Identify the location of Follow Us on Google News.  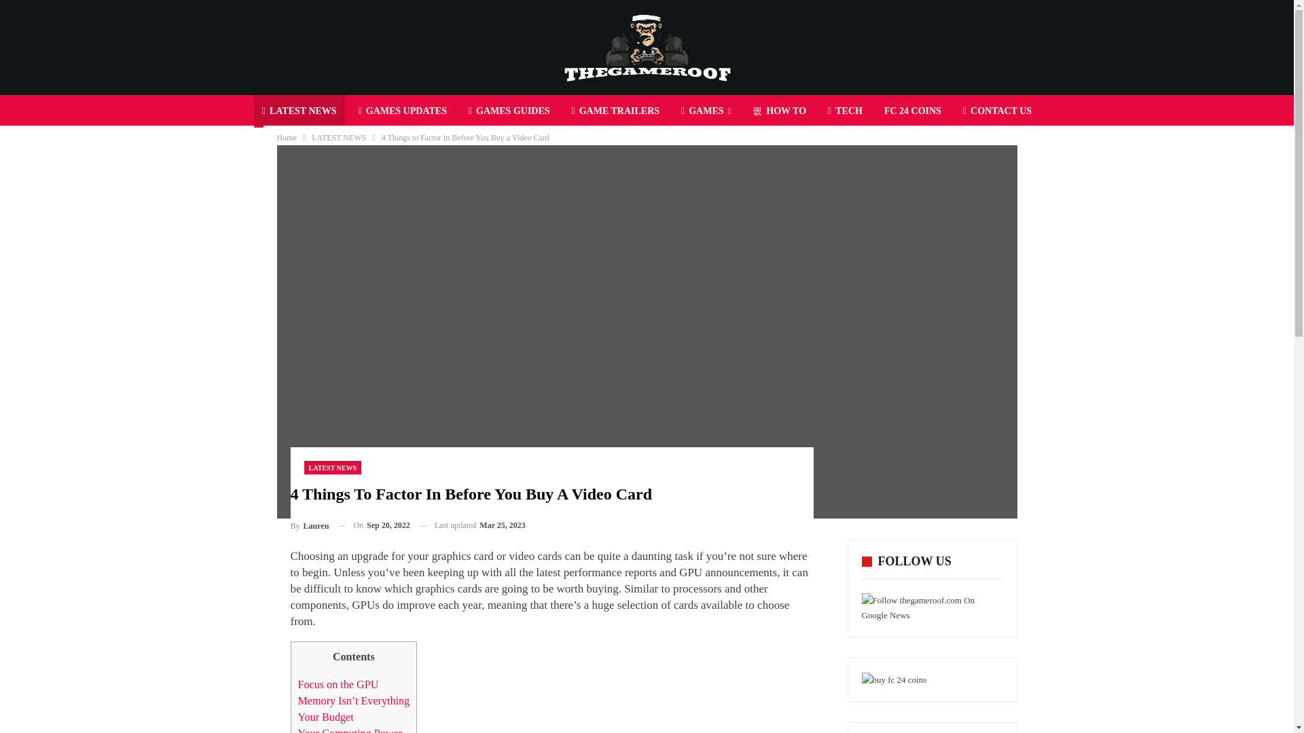
(932, 608).